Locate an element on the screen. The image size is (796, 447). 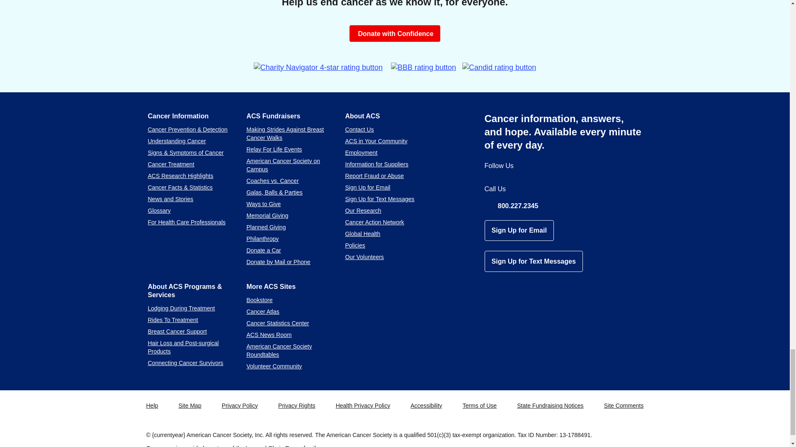
Understanding Cancer is located at coordinates (176, 141).